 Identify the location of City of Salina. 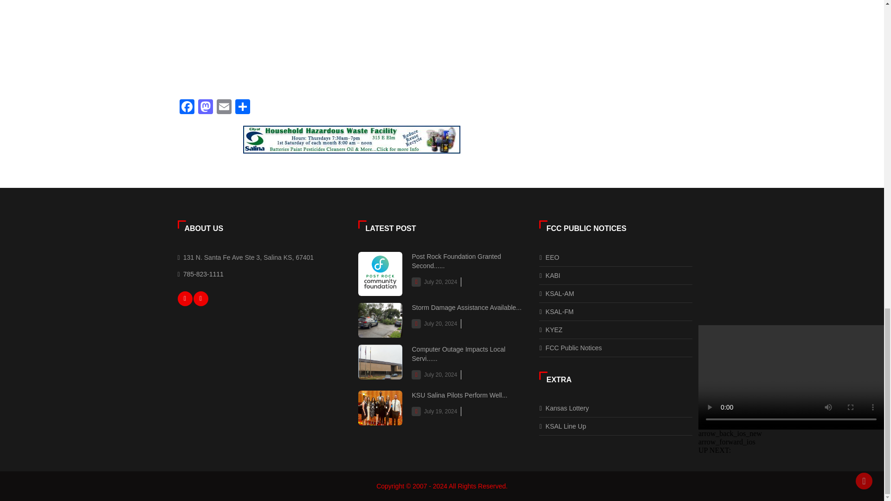
(352, 139).